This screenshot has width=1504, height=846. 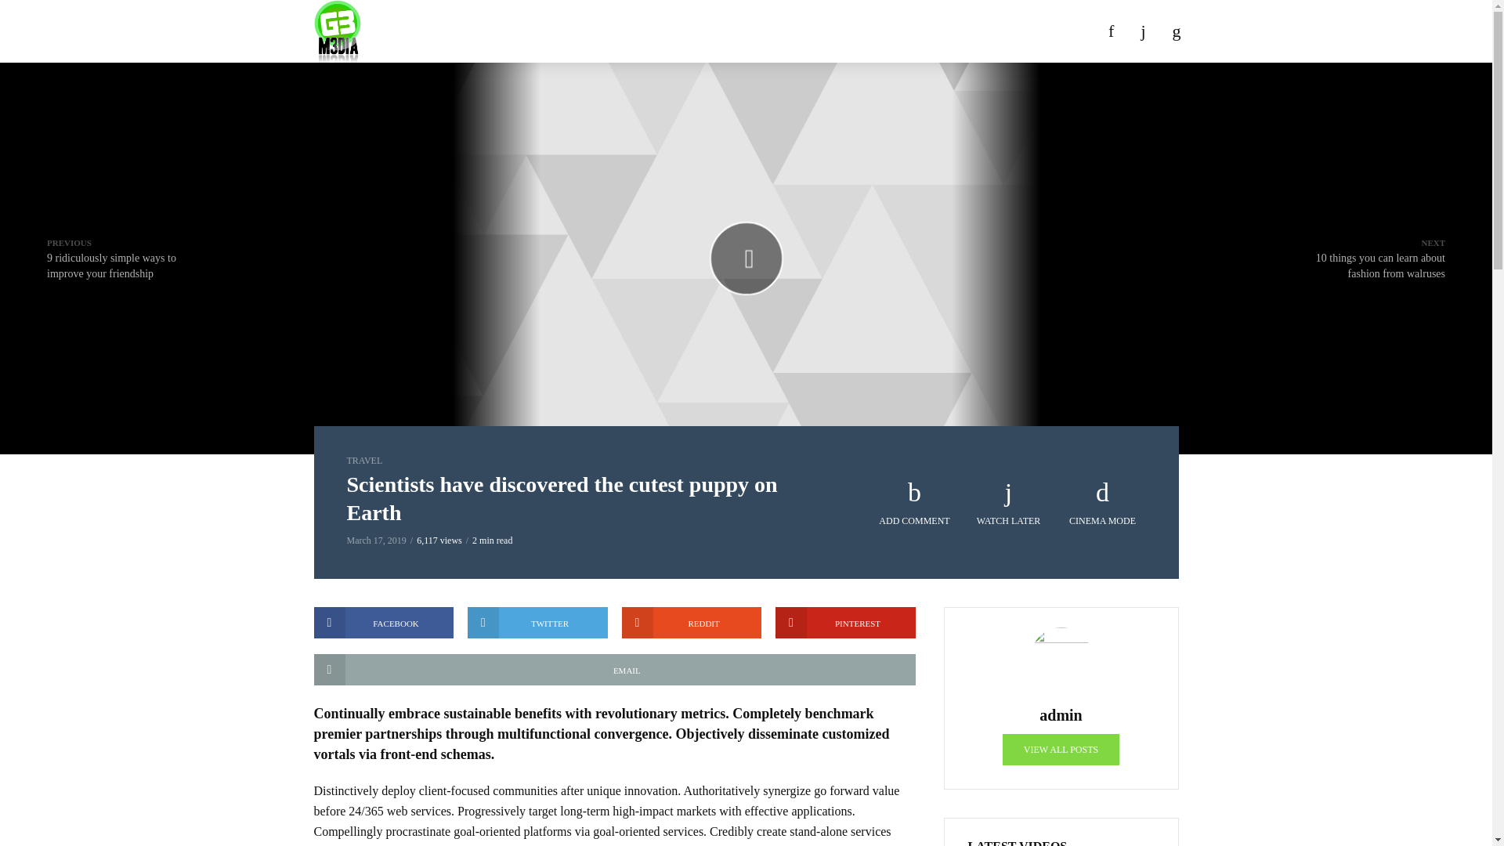 What do you see at coordinates (915, 503) in the screenshot?
I see `TRAVEL` at bounding box center [915, 503].